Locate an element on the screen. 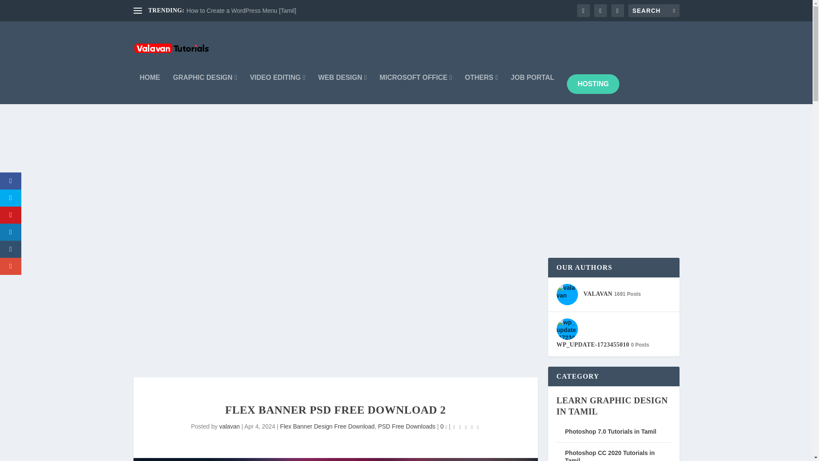 The height and width of the screenshot is (461, 819). HOSTING is located at coordinates (593, 84).